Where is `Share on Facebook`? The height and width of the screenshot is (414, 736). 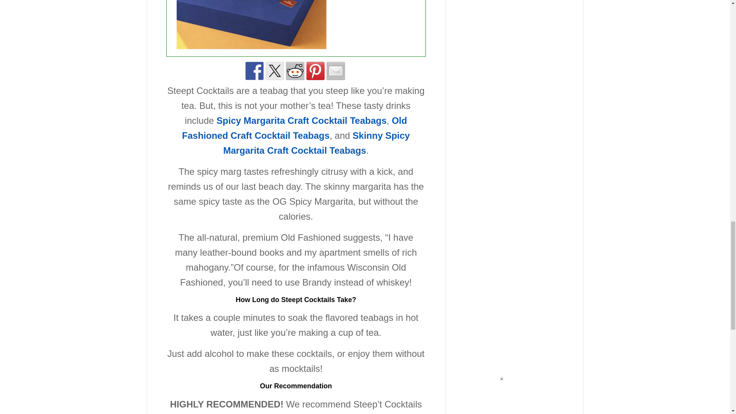
Share on Facebook is located at coordinates (254, 71).